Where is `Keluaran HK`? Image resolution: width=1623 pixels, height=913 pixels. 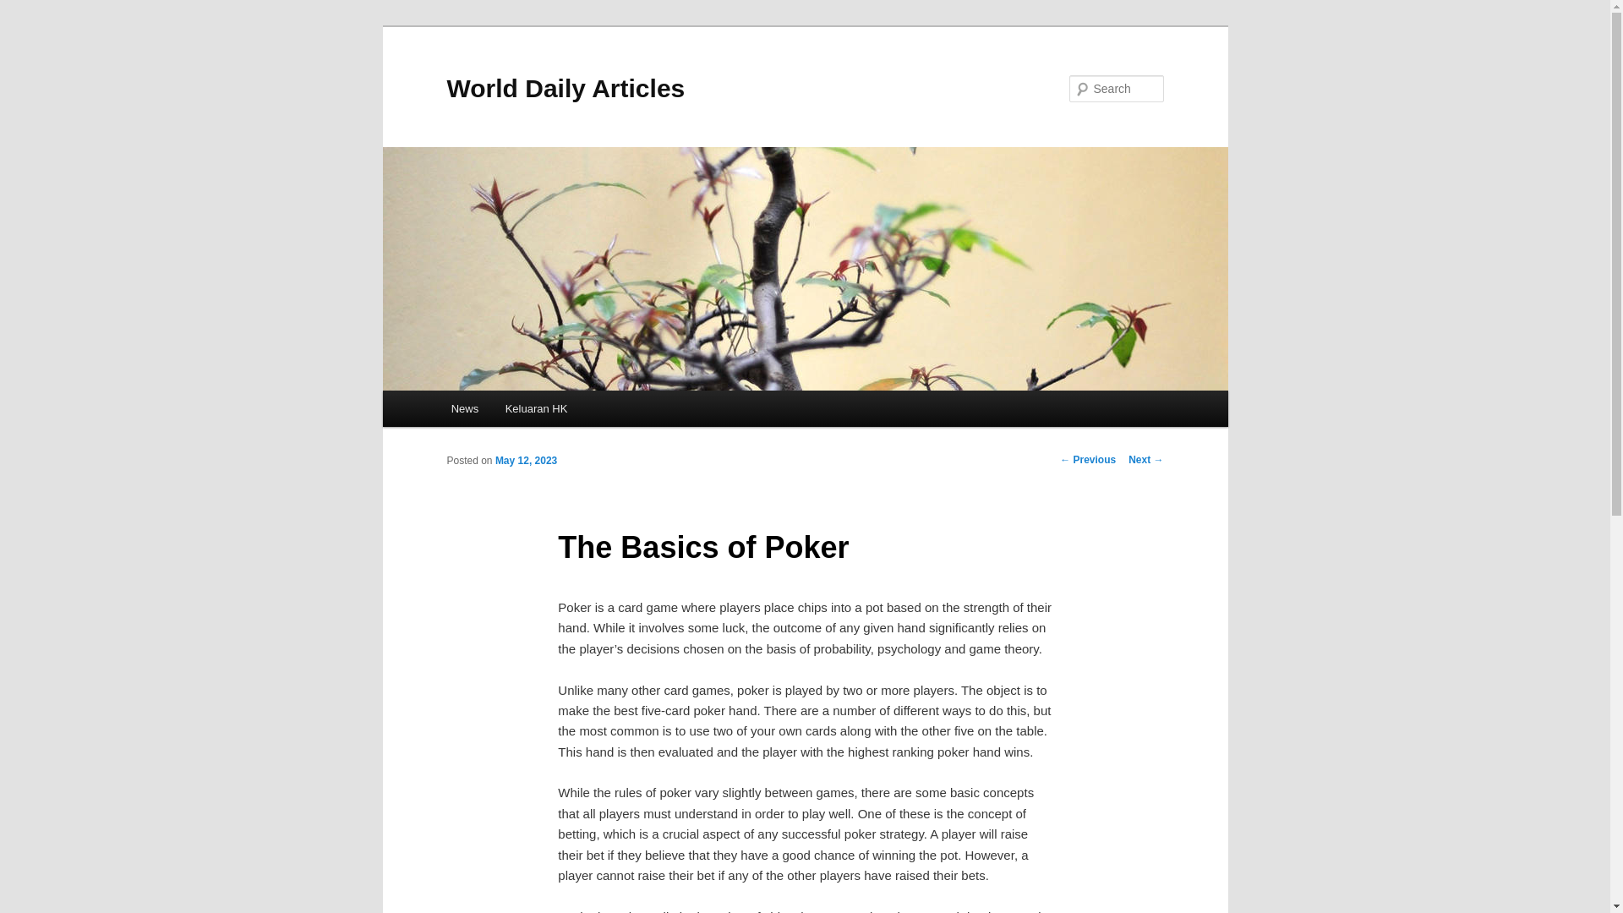 Keluaran HK is located at coordinates (536, 409).